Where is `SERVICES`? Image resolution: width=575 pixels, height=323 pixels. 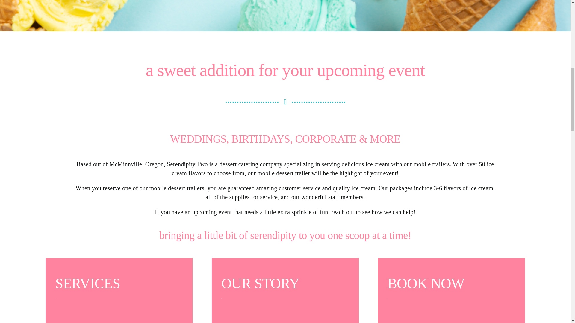 SERVICES is located at coordinates (119, 290).